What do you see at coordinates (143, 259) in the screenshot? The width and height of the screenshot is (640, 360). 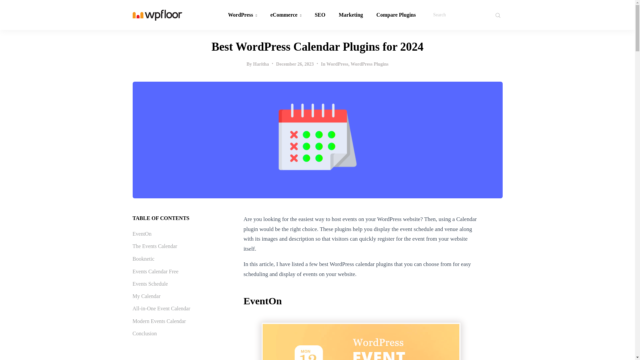 I see `Booknetic` at bounding box center [143, 259].